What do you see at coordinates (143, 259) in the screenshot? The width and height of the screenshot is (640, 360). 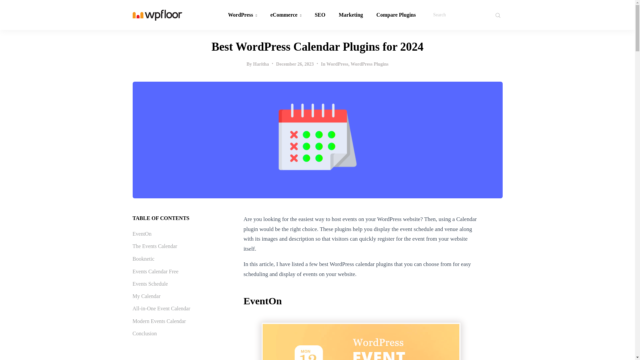 I see `Booknetic` at bounding box center [143, 259].